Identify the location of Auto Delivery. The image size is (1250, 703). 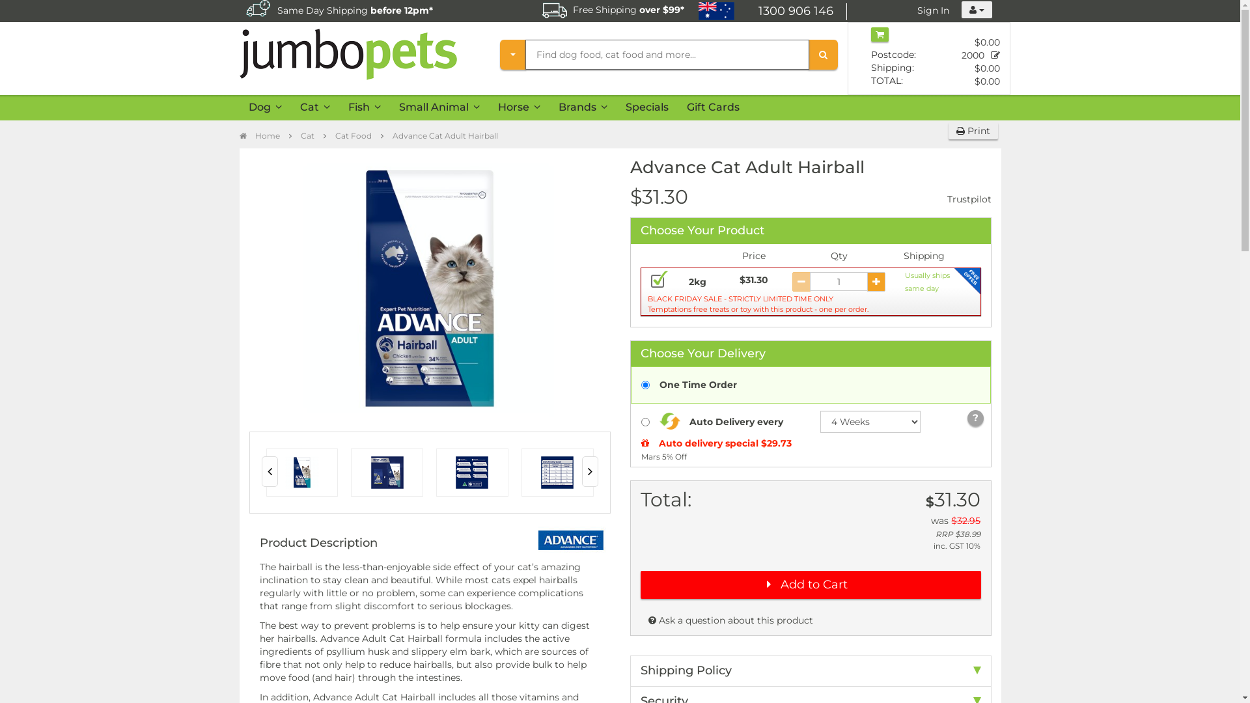
(391, 10).